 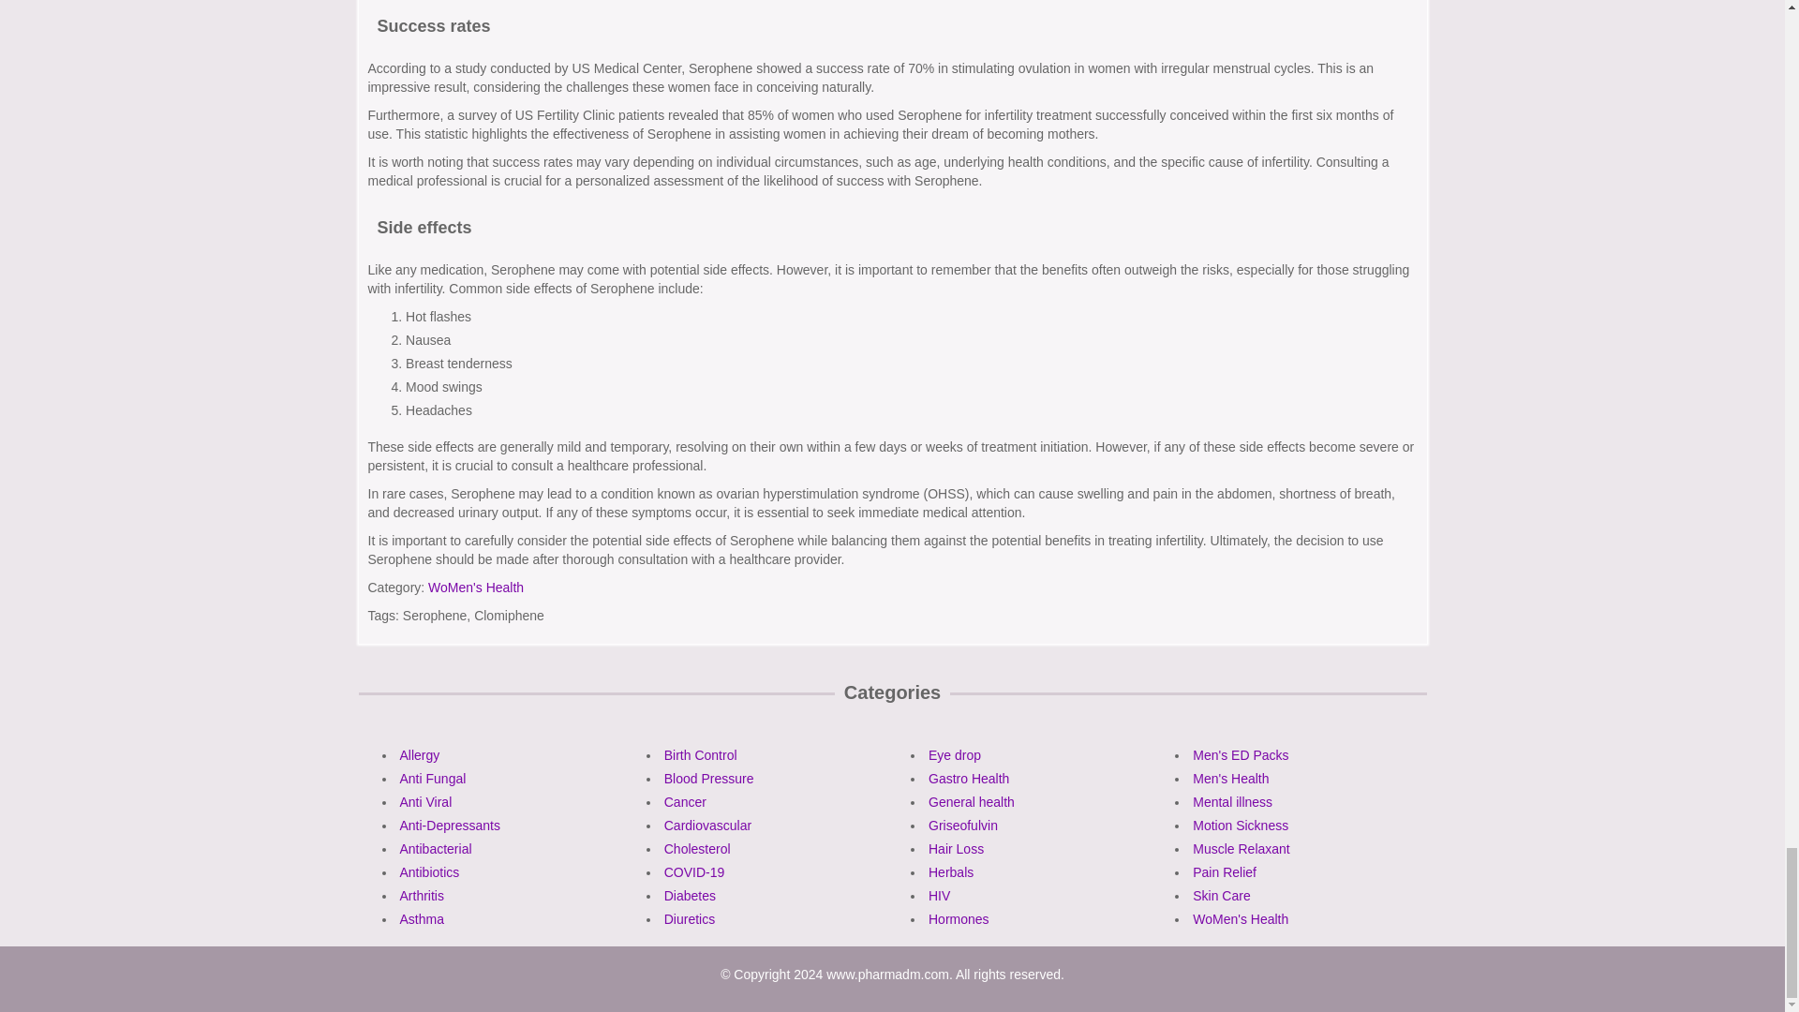 What do you see at coordinates (450, 825) in the screenshot?
I see `Anti-Depressants` at bounding box center [450, 825].